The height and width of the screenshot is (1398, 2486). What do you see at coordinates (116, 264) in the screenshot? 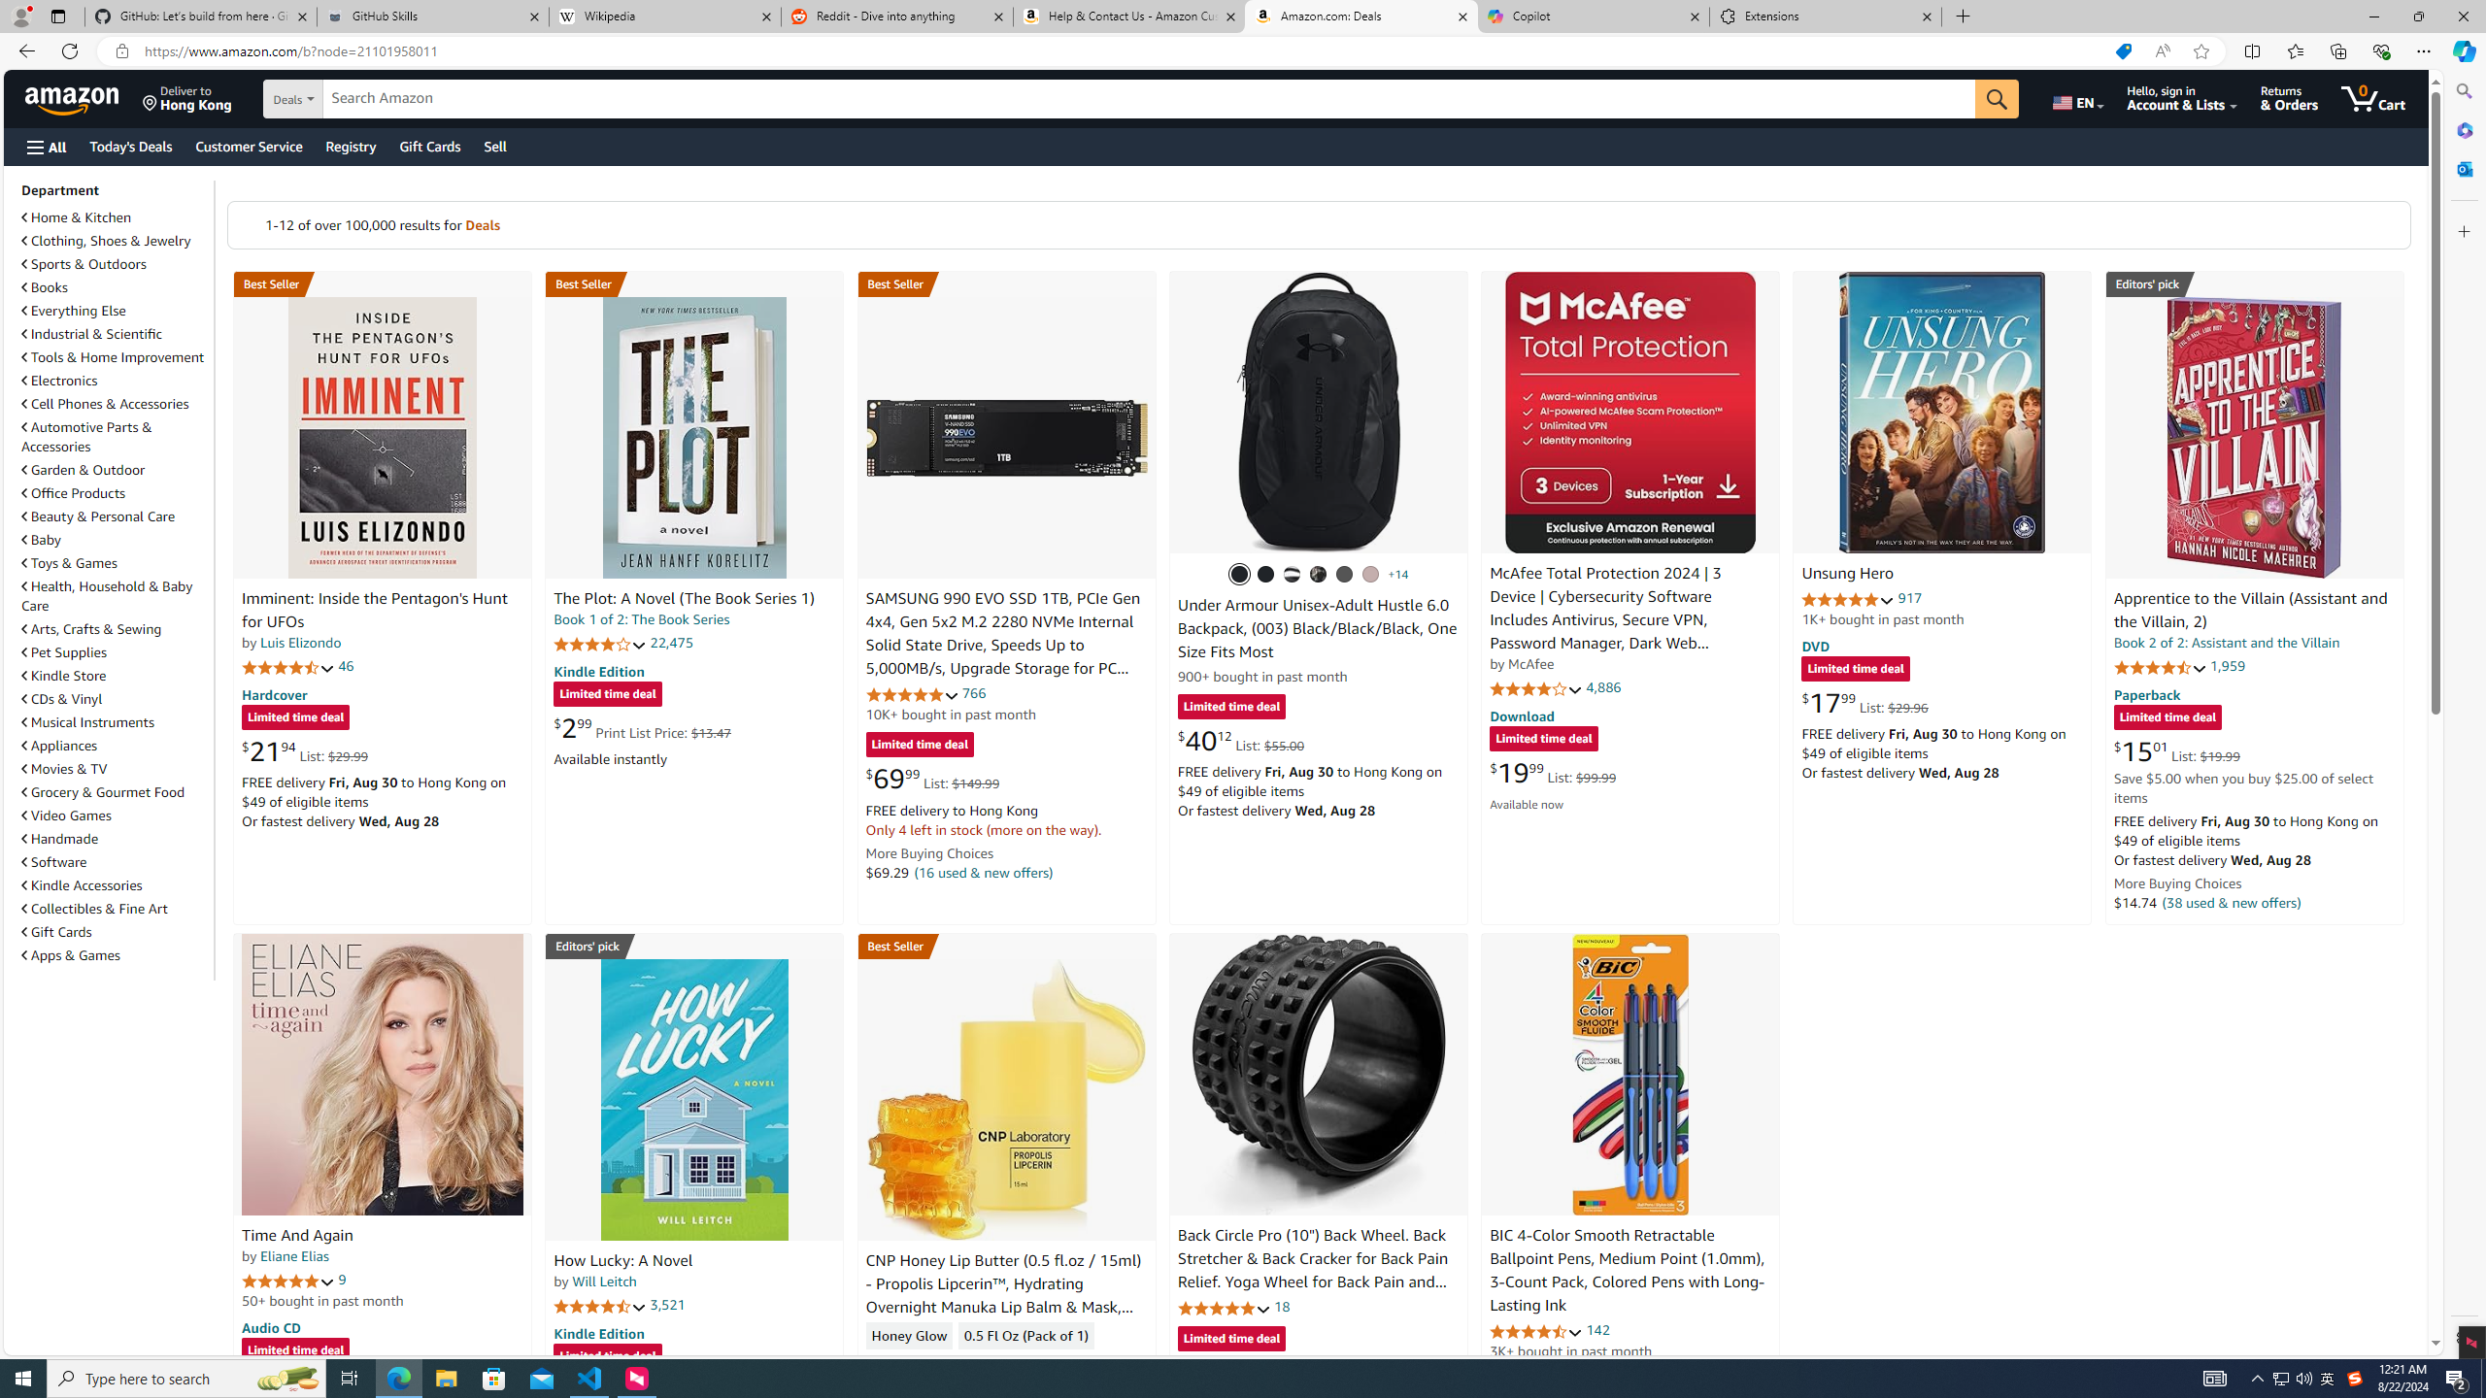
I see `Sports & Outdoors` at bounding box center [116, 264].